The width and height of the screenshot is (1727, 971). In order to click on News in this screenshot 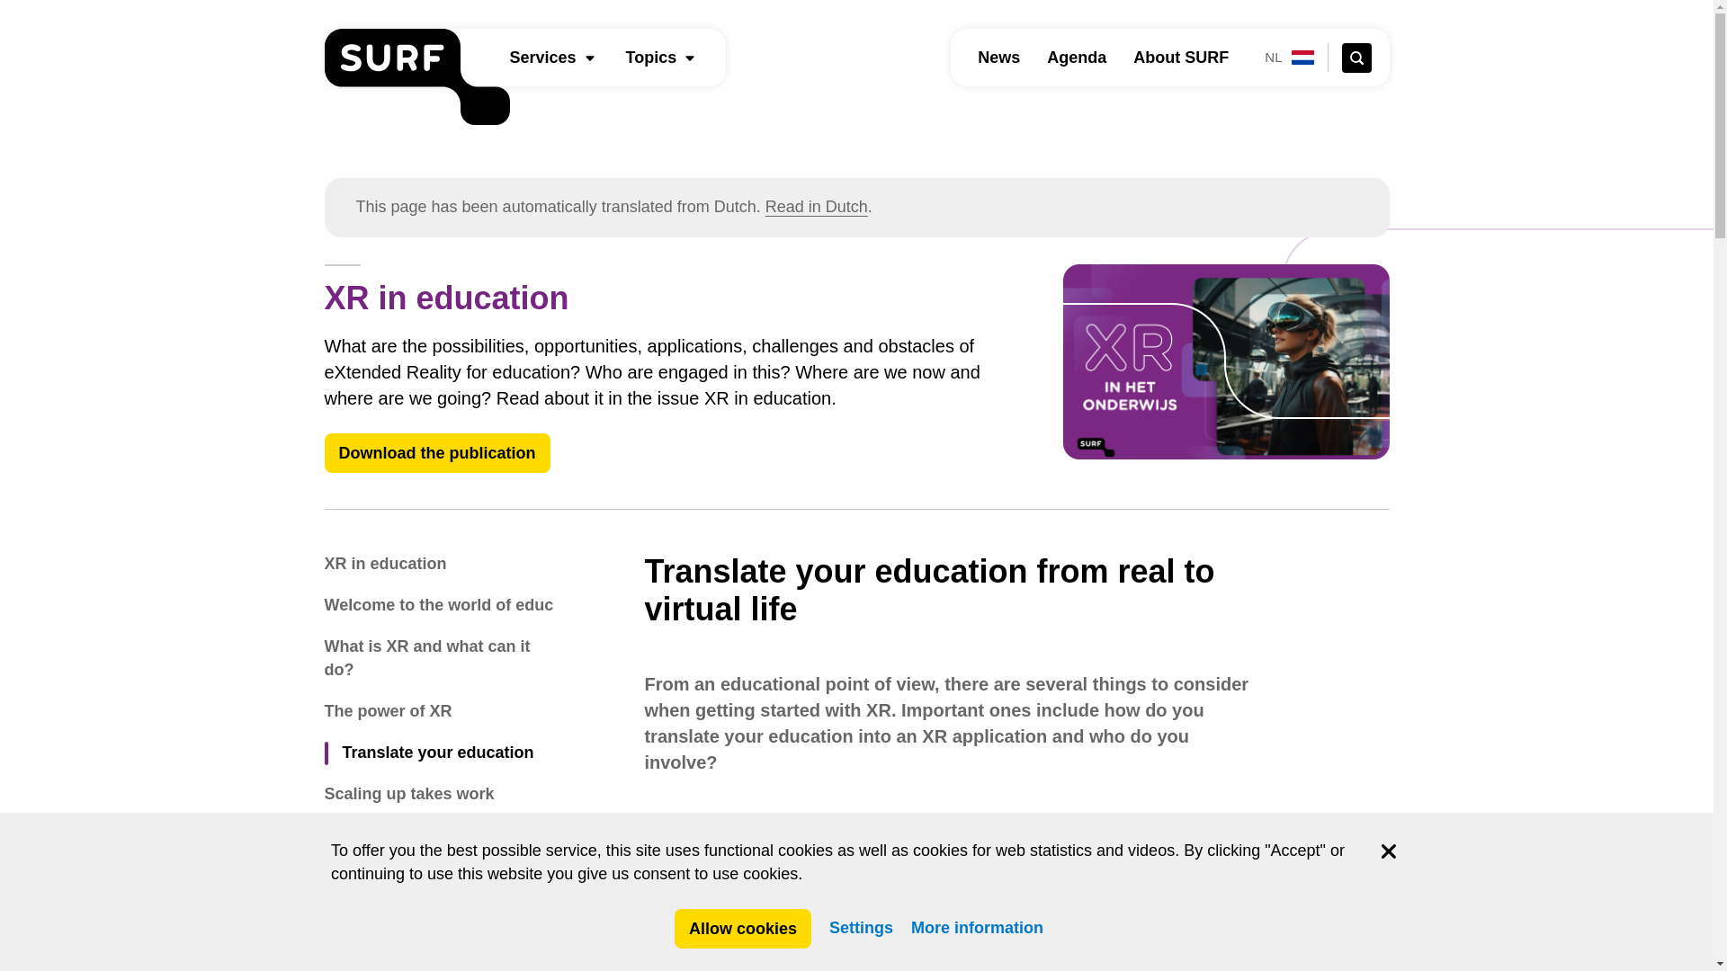, I will do `click(998, 58)`.